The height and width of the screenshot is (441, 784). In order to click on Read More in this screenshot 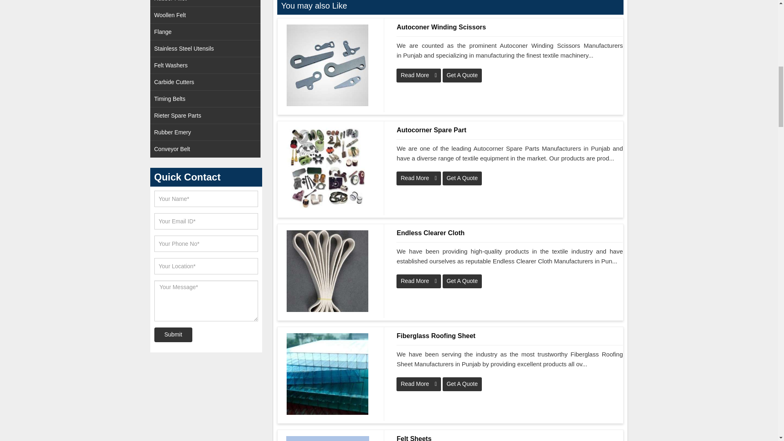, I will do `click(419, 384)`.